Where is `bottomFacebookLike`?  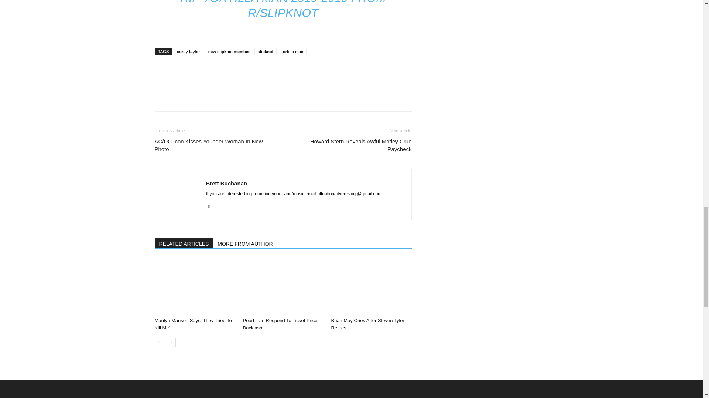
bottomFacebookLike is located at coordinates (210, 80).